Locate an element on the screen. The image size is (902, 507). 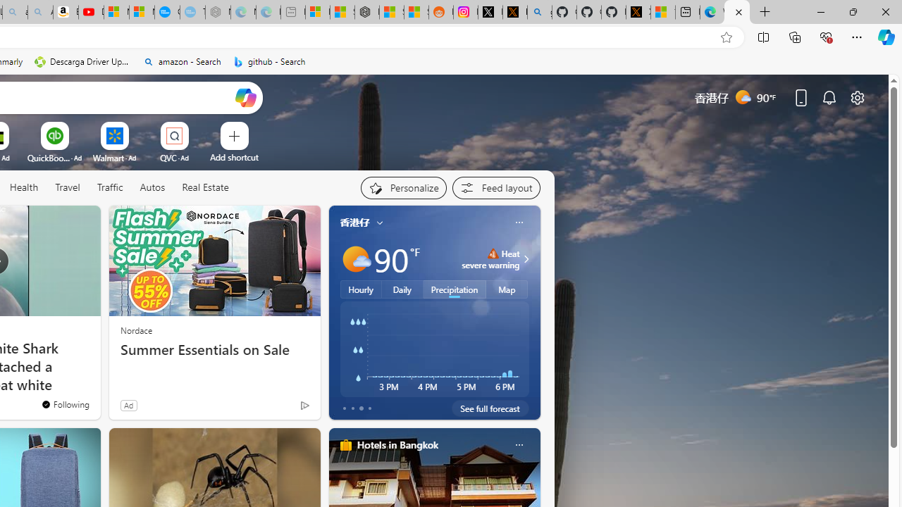
tab-2 is located at coordinates (361, 408).